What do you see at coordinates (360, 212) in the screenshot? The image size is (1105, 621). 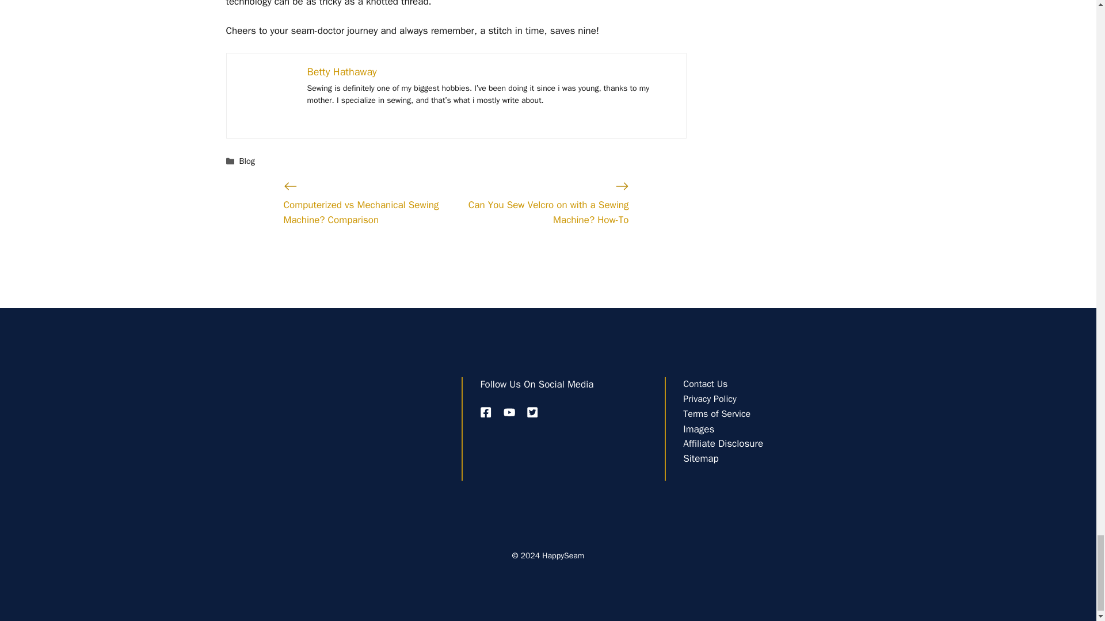 I see `Computerized vs Mechanical Sewing Machine? Comparison` at bounding box center [360, 212].